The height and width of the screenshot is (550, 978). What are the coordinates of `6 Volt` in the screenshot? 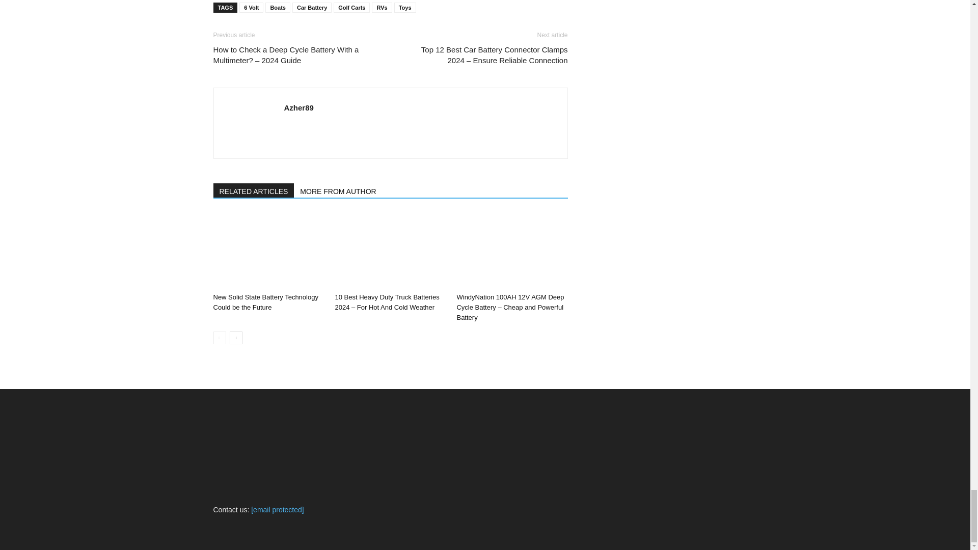 It's located at (251, 7).